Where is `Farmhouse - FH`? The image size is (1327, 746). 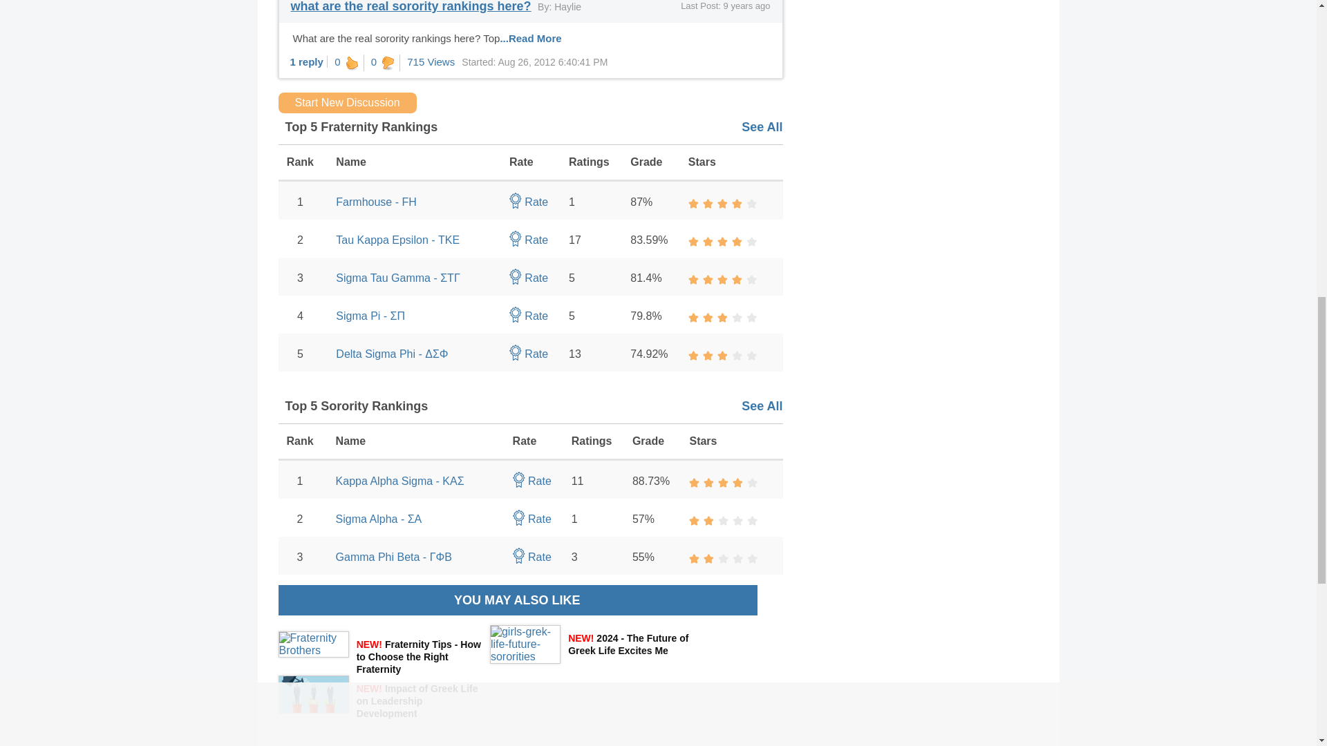 Farmhouse - FH is located at coordinates (376, 202).